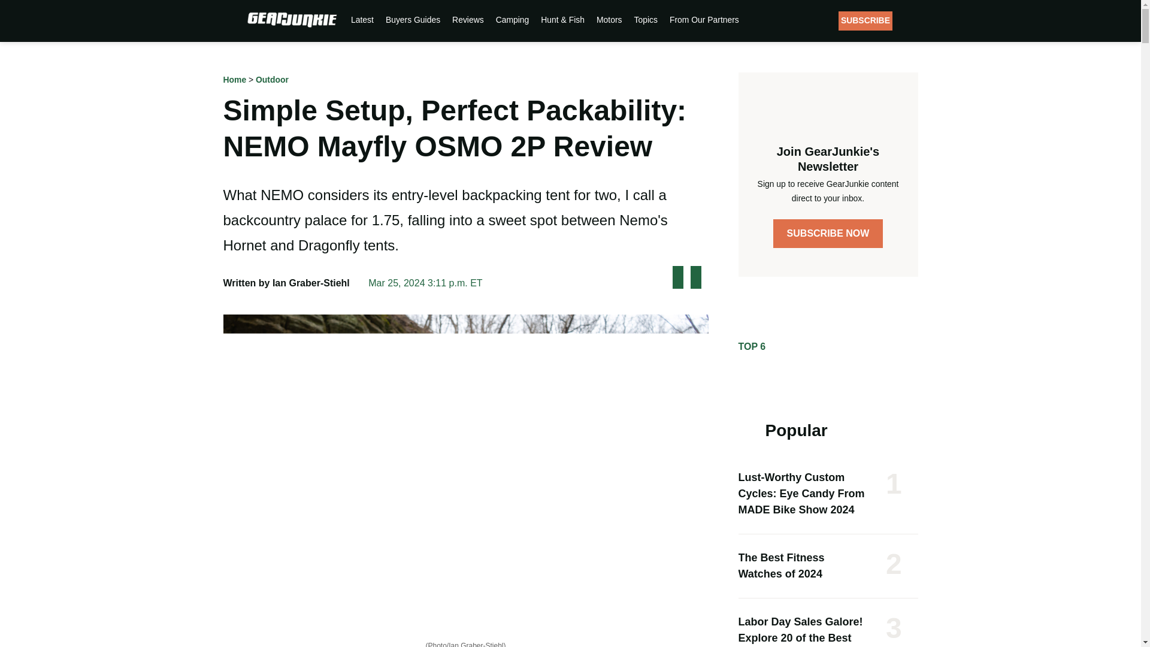 This screenshot has height=647, width=1150. Describe the element at coordinates (467, 19) in the screenshot. I see `Reviews` at that location.